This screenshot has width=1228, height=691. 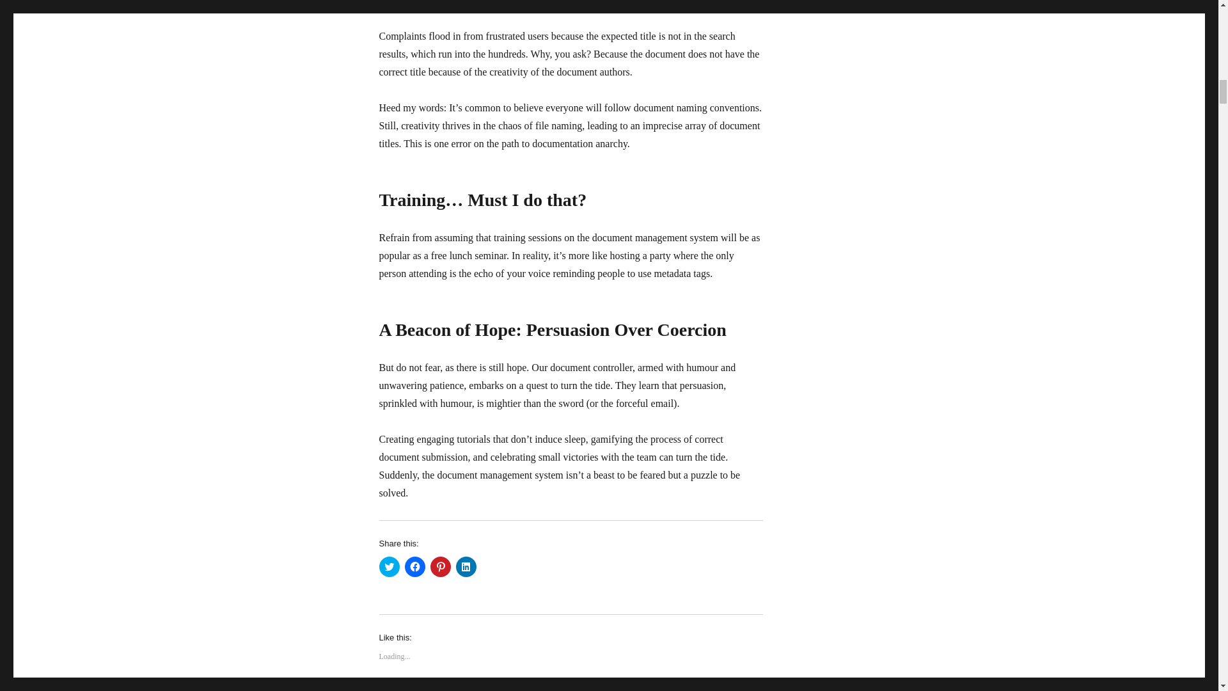 What do you see at coordinates (389, 567) in the screenshot?
I see `Click to share on Twitter` at bounding box center [389, 567].